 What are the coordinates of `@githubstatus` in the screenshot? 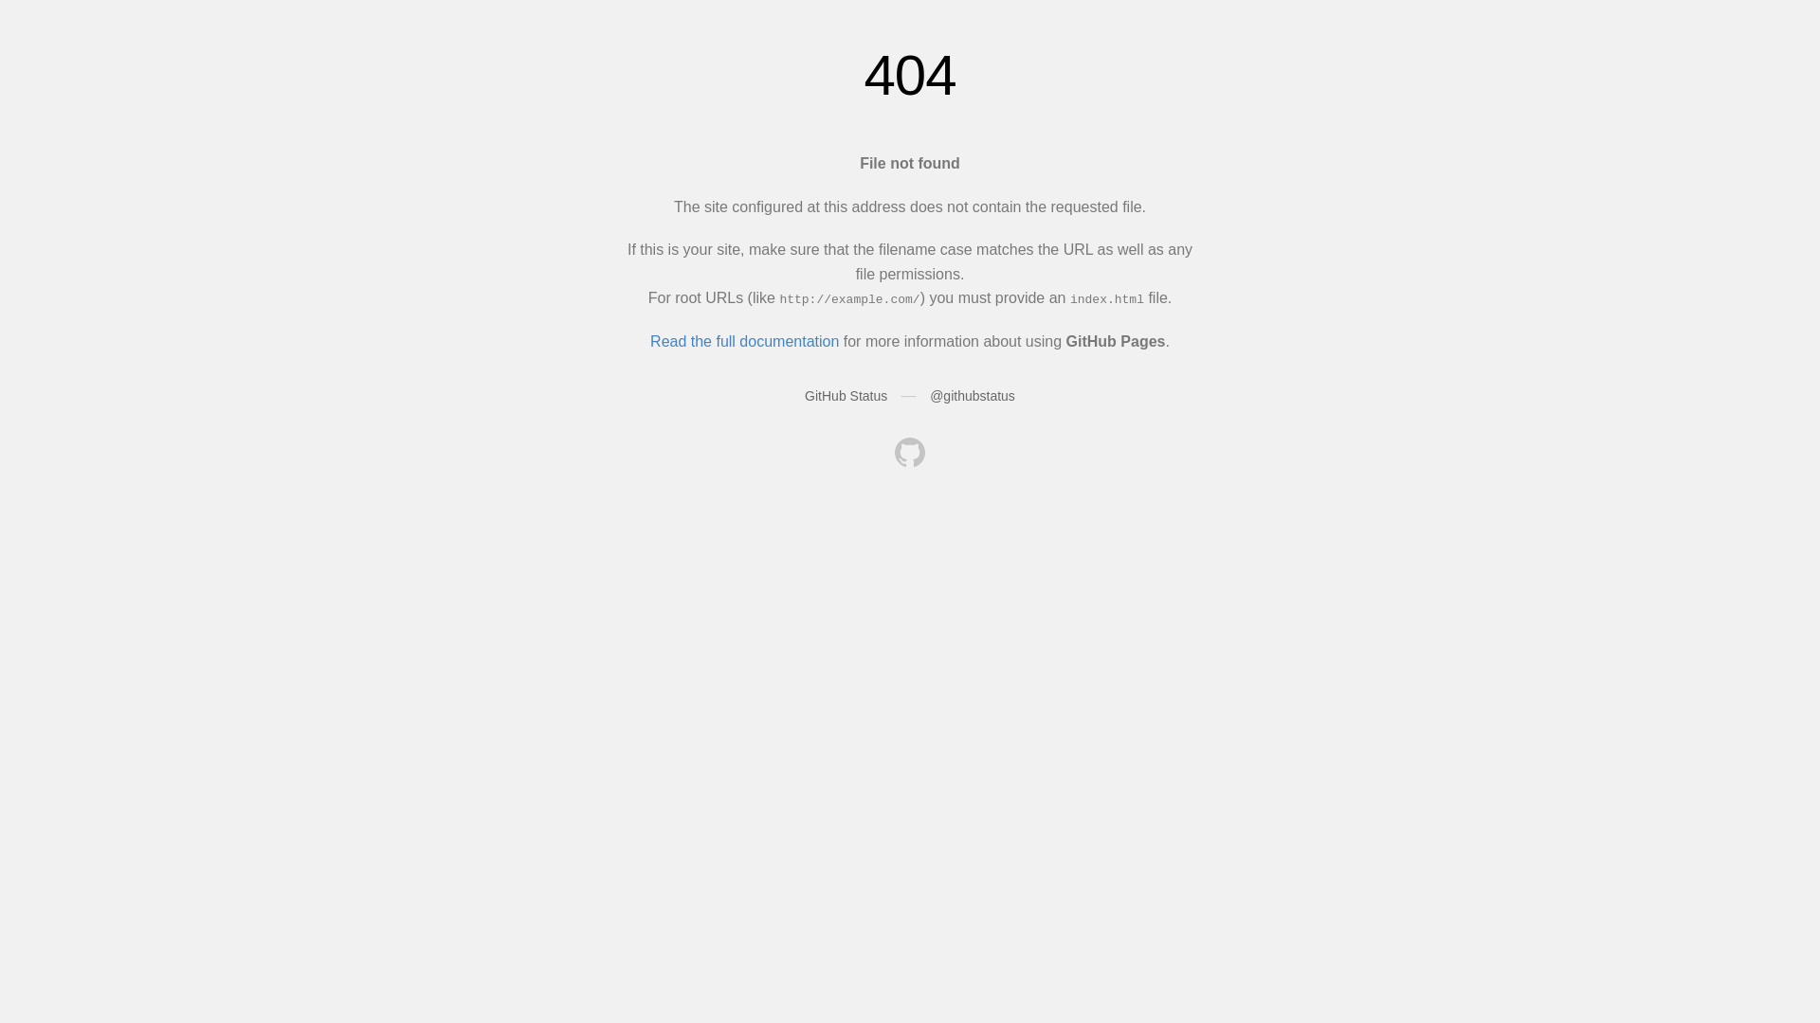 It's located at (973, 396).